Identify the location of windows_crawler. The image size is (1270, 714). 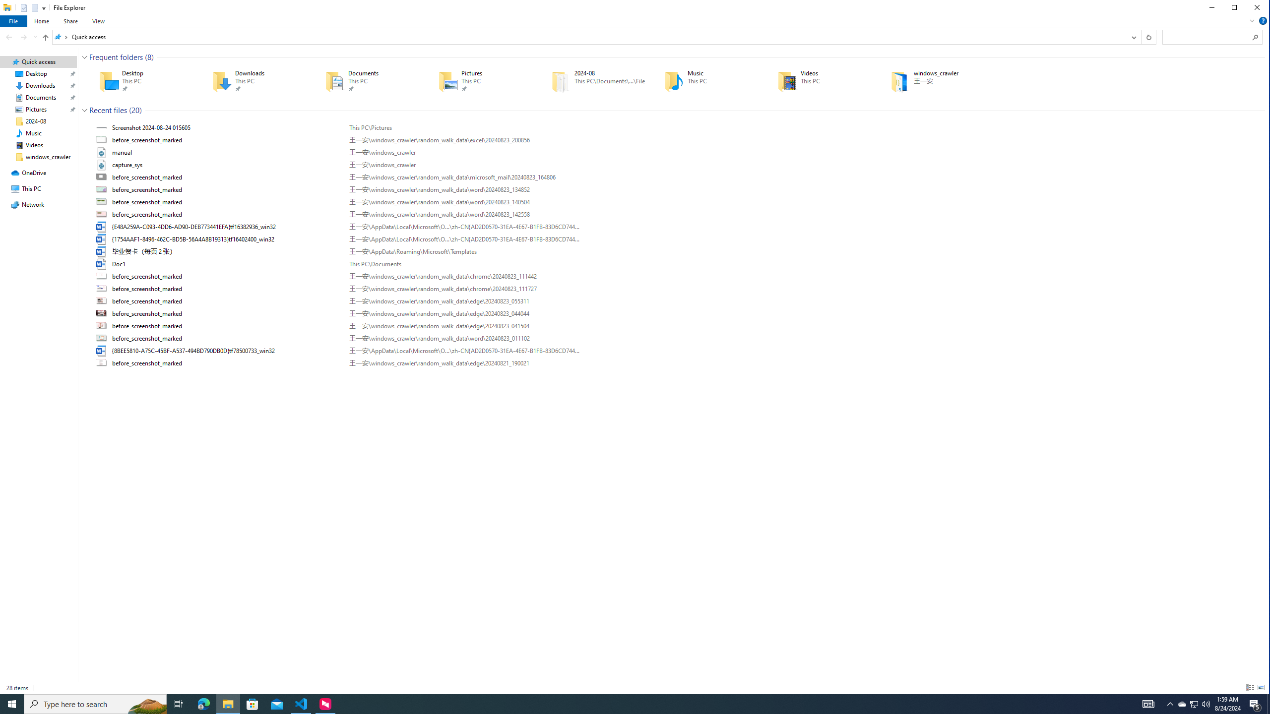
(933, 81).